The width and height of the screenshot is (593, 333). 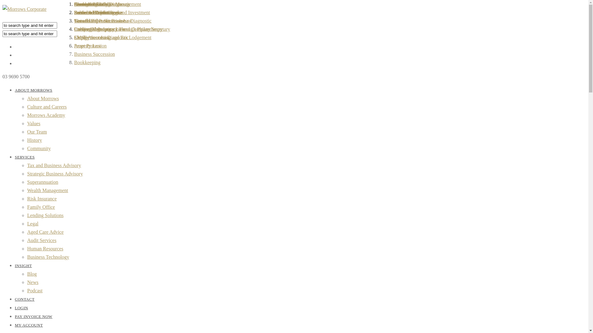 What do you see at coordinates (95, 12) in the screenshot?
I see `Enhanced Reporting` at bounding box center [95, 12].